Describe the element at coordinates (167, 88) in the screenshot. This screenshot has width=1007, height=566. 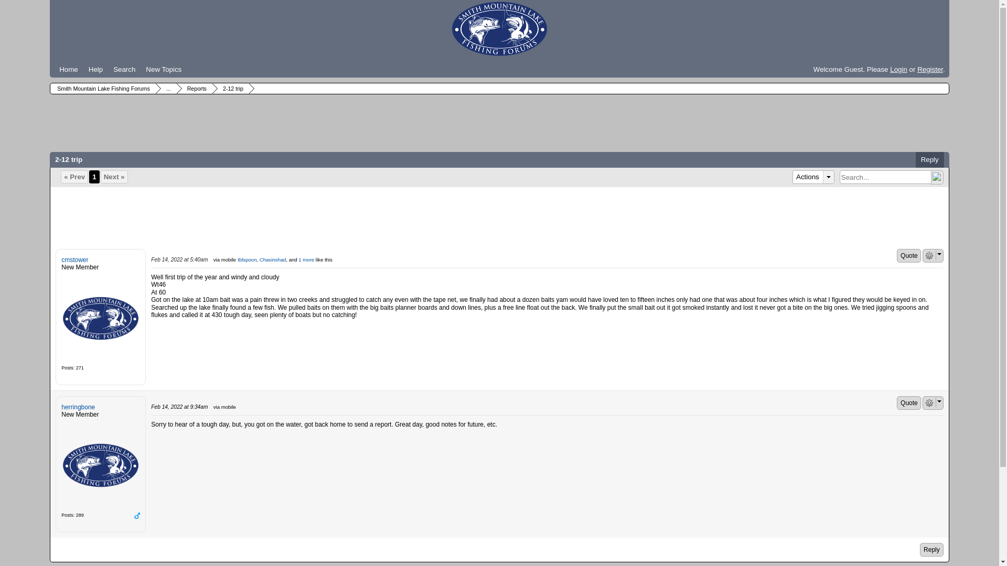
I see `...` at that location.